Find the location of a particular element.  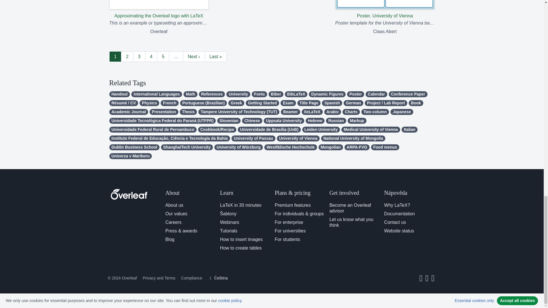

2 is located at coordinates (127, 56).